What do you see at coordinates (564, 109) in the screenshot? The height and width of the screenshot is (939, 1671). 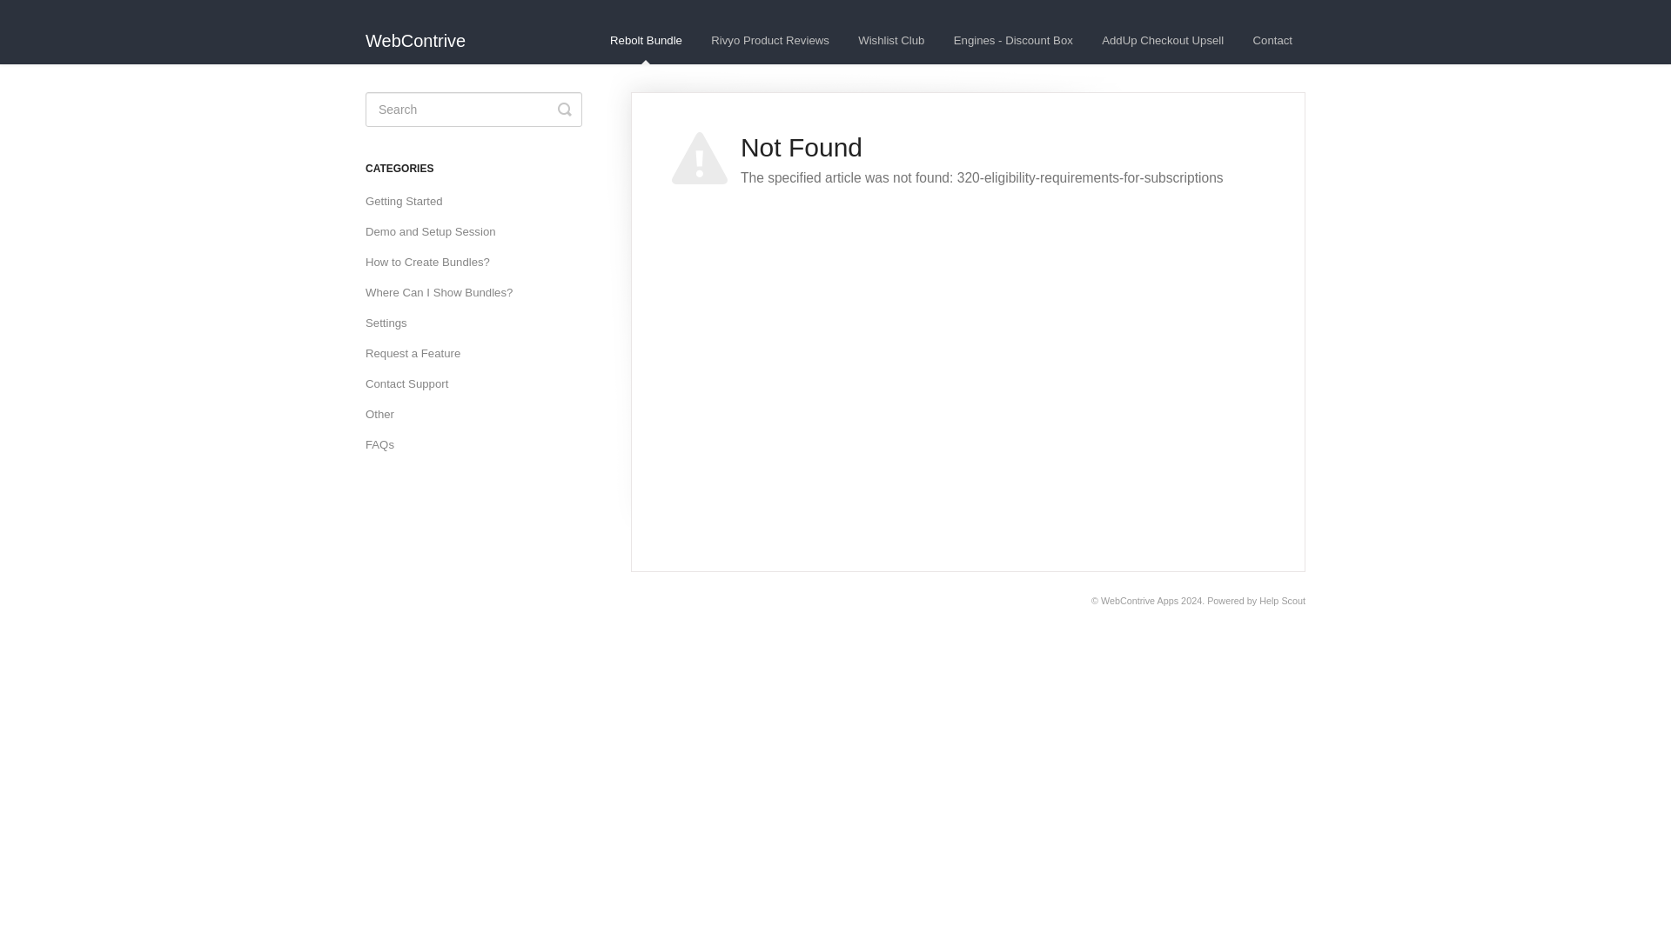 I see `Toggle Search` at bounding box center [564, 109].